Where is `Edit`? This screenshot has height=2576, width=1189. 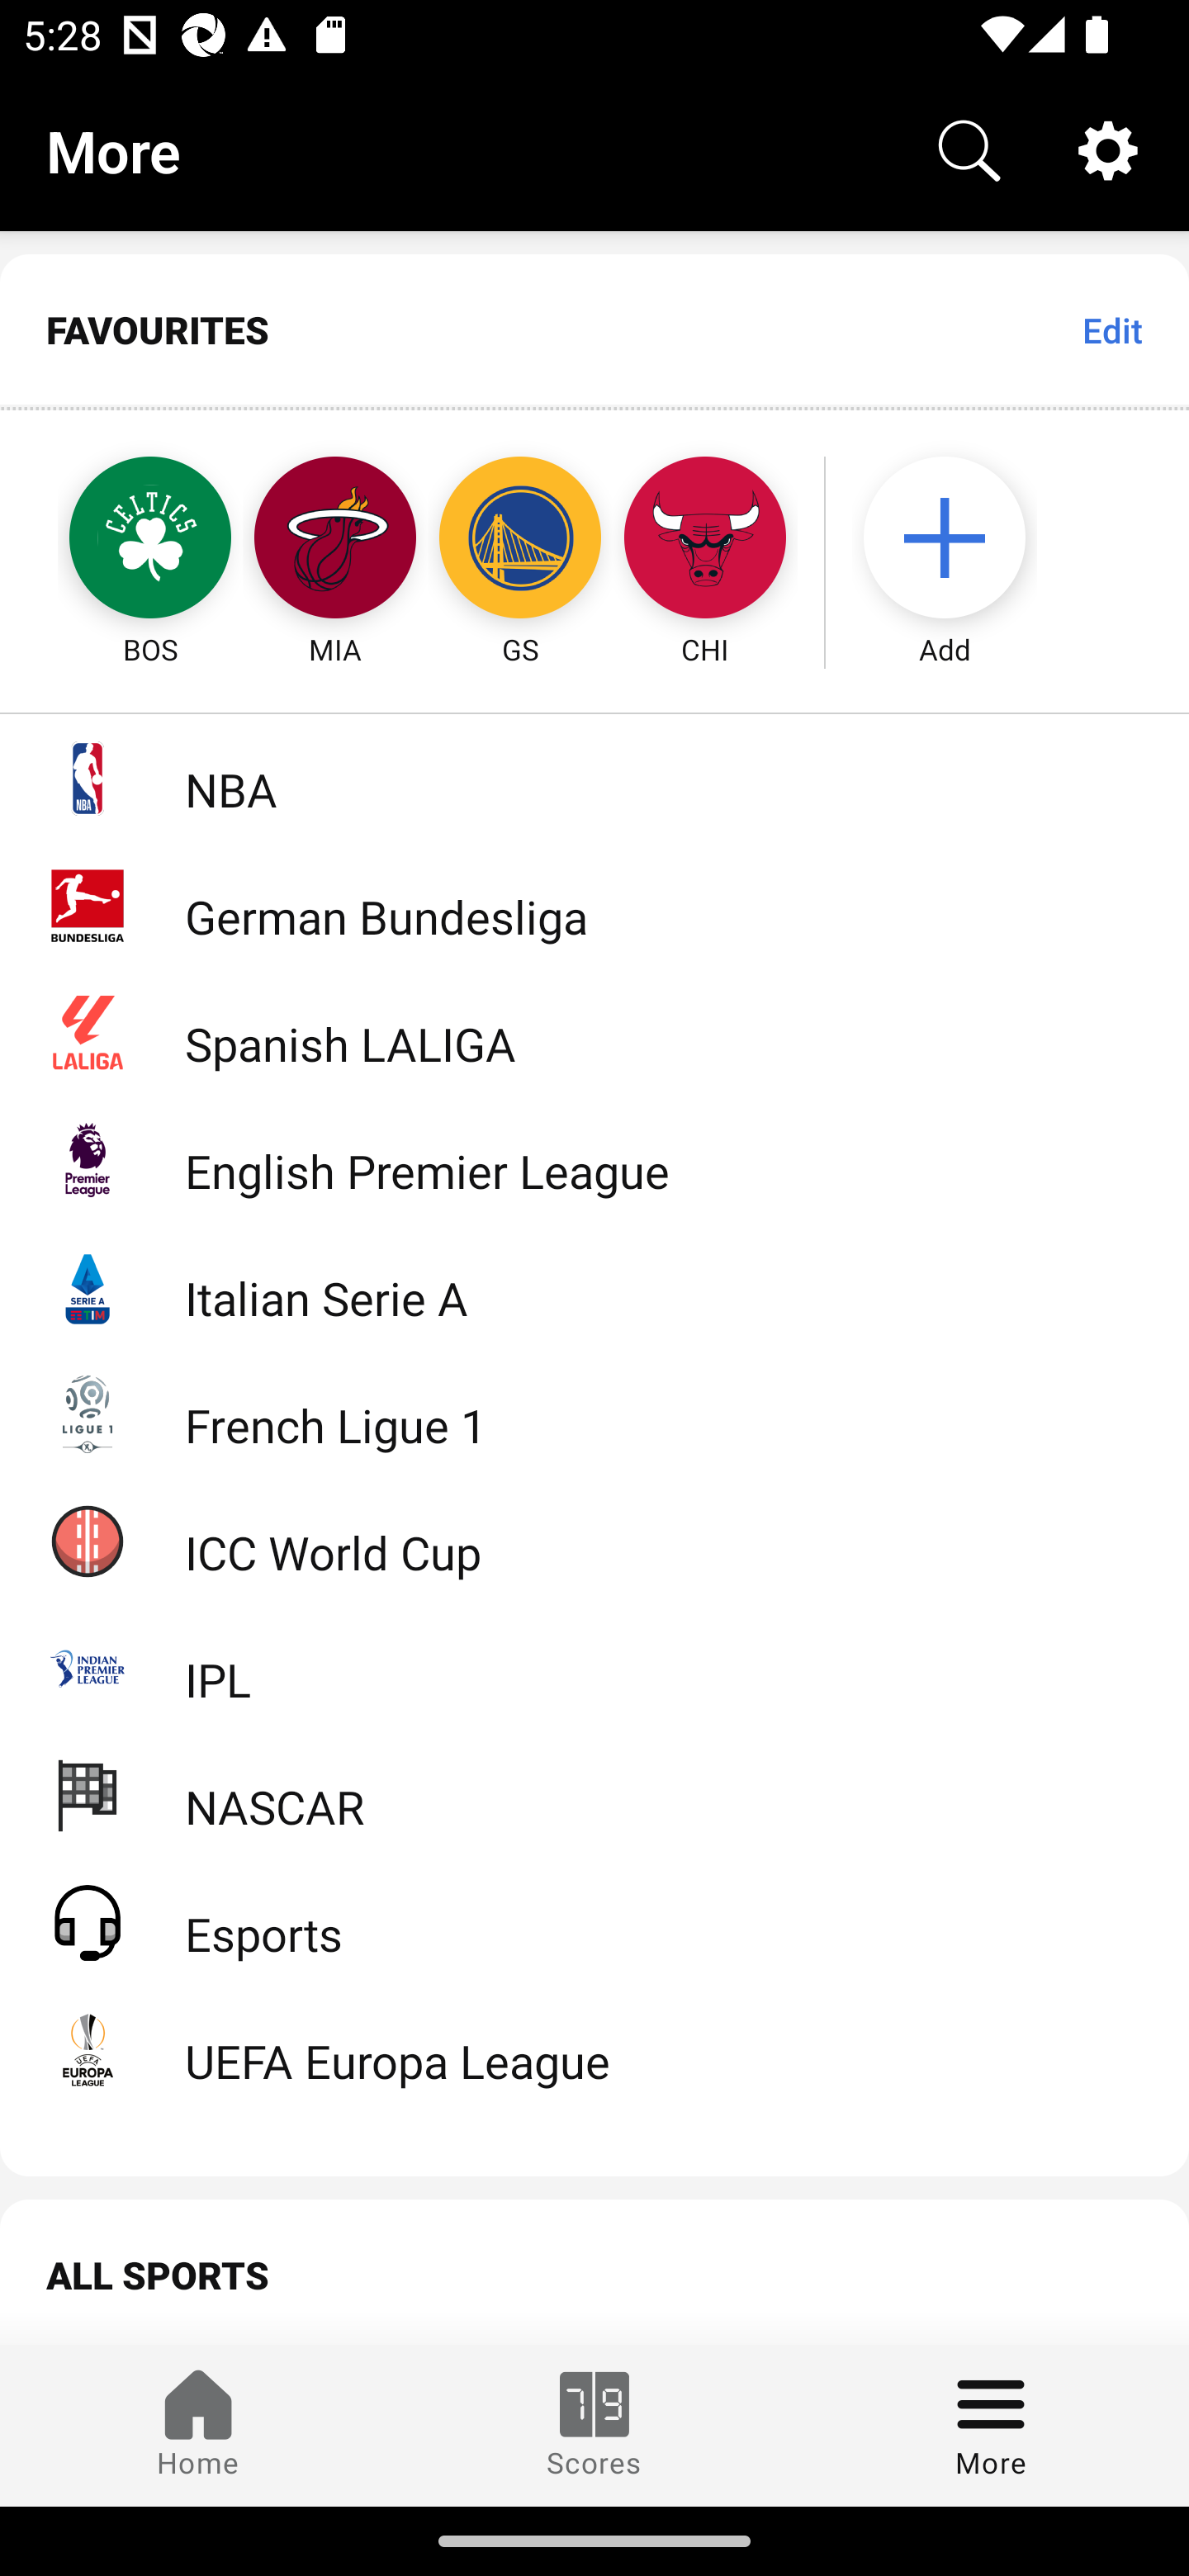 Edit is located at coordinates (1111, 329).